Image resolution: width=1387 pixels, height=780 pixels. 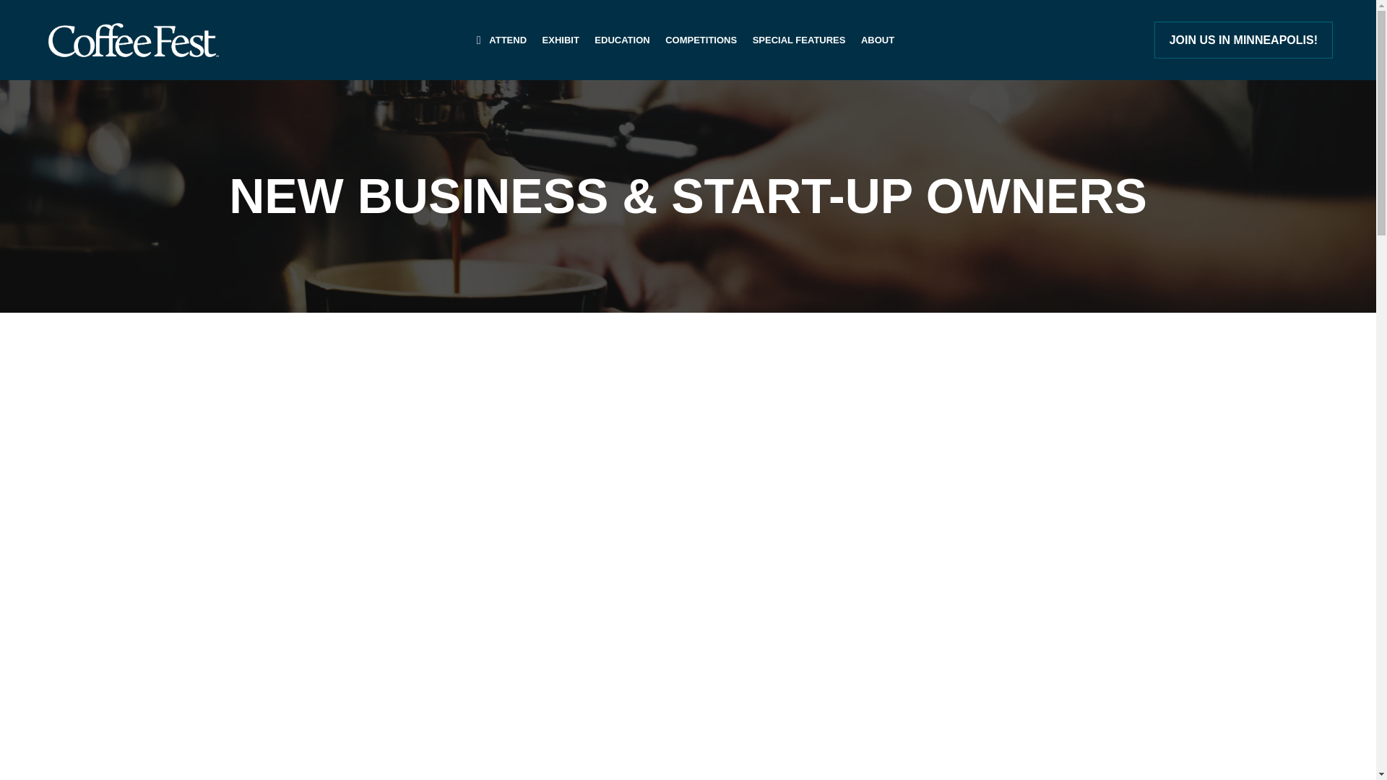 What do you see at coordinates (799, 40) in the screenshot?
I see `SPECIAL FEATURES` at bounding box center [799, 40].